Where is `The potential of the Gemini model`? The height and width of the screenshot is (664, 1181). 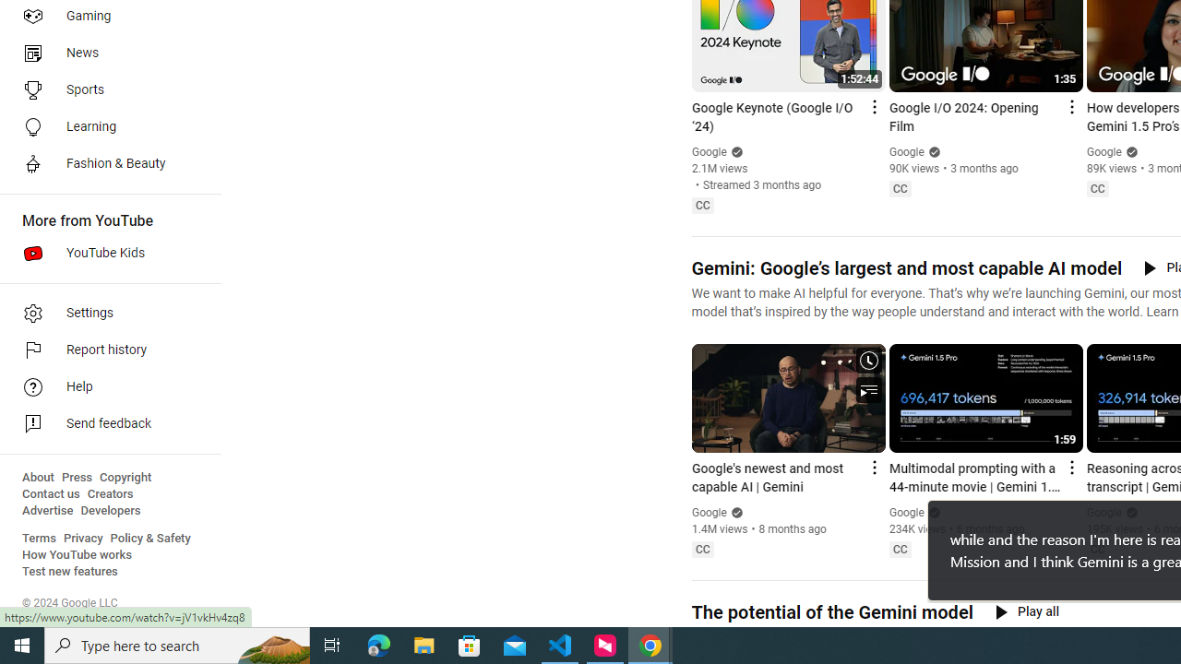 The potential of the Gemini model is located at coordinates (831, 612).